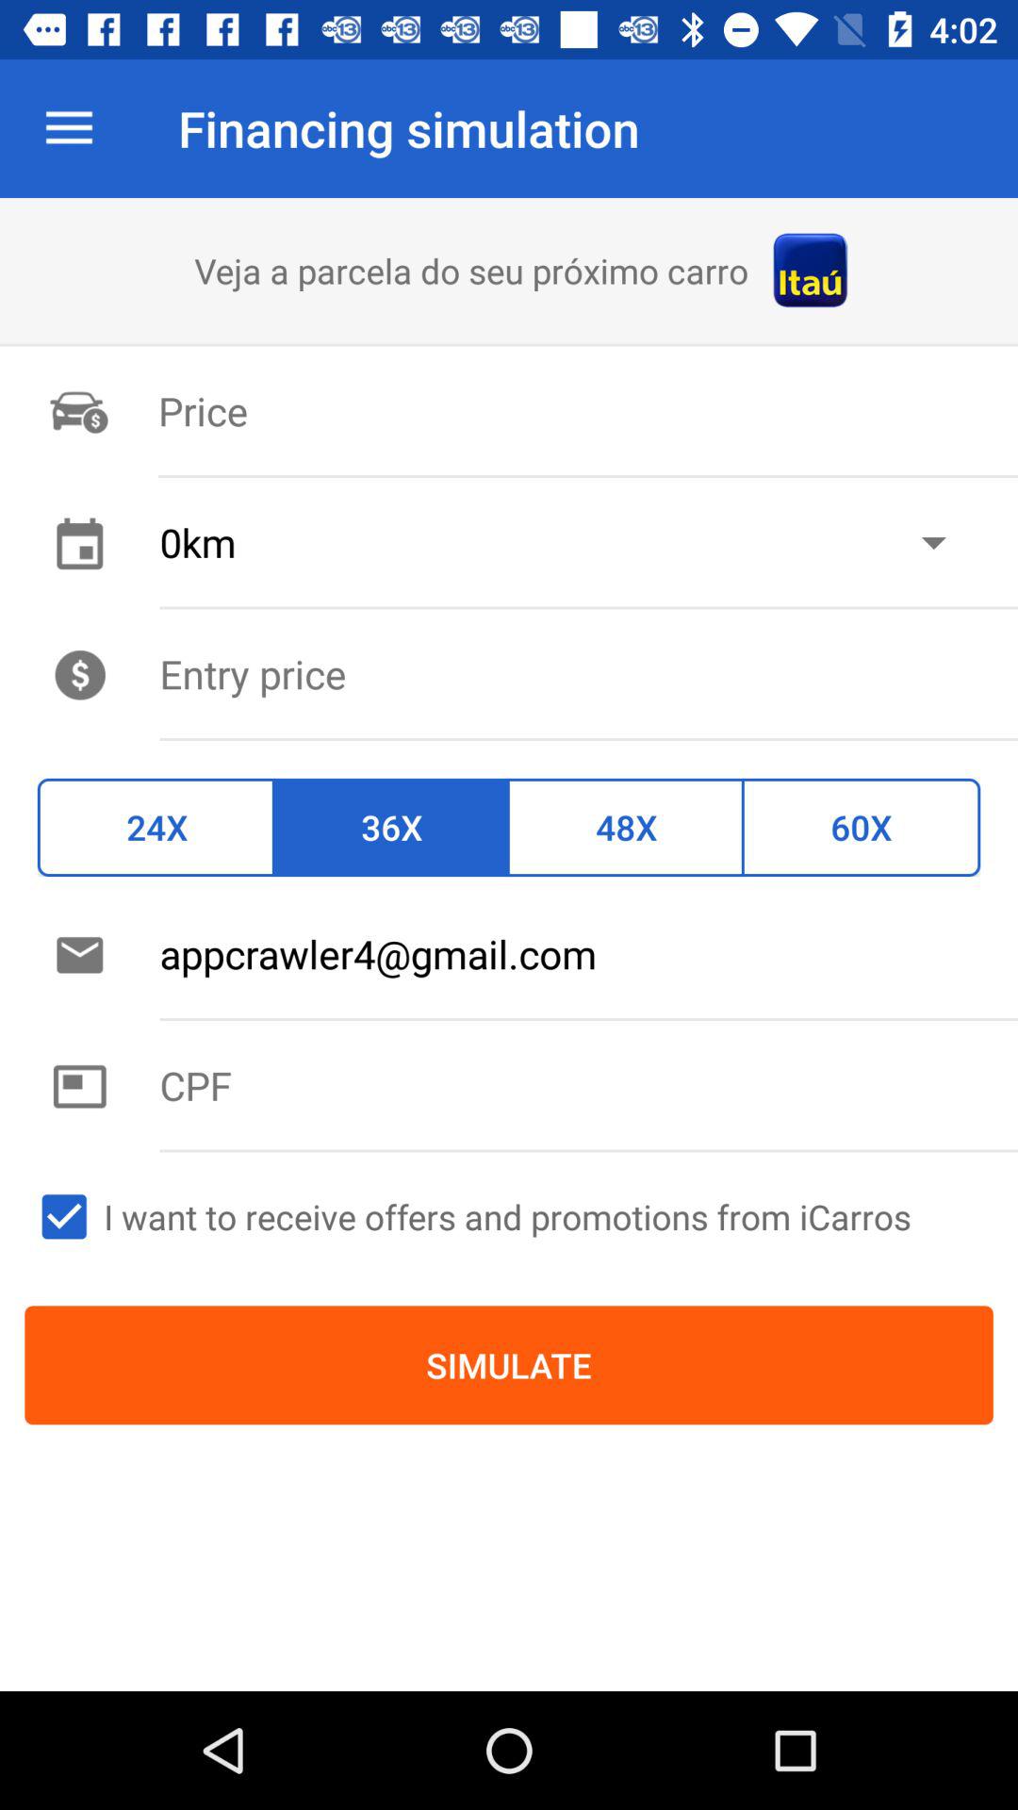  What do you see at coordinates (588, 673) in the screenshot?
I see `set entry price` at bounding box center [588, 673].